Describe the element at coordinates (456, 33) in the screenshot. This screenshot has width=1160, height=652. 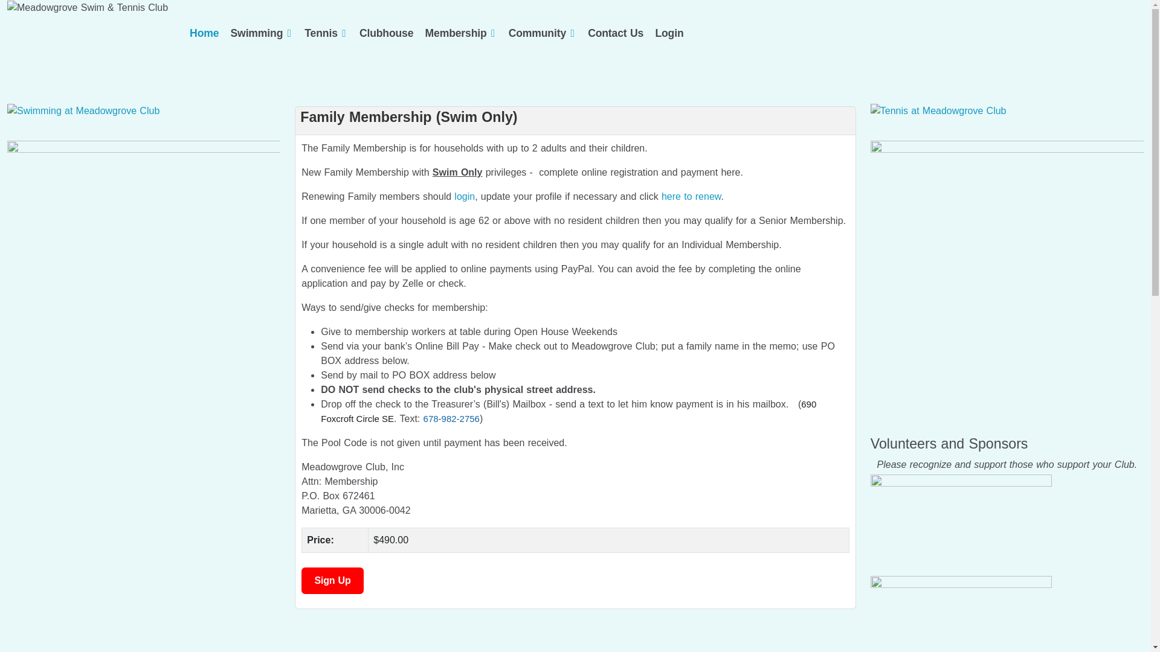
I see `Membership` at that location.